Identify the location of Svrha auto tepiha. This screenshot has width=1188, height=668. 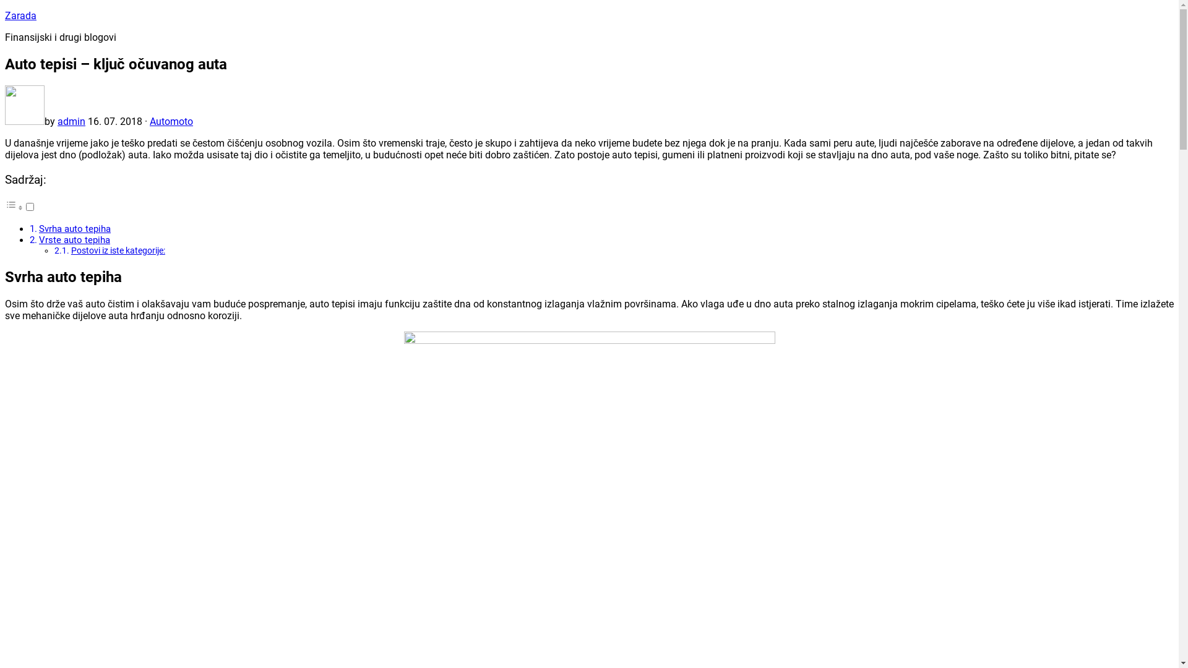
(75, 229).